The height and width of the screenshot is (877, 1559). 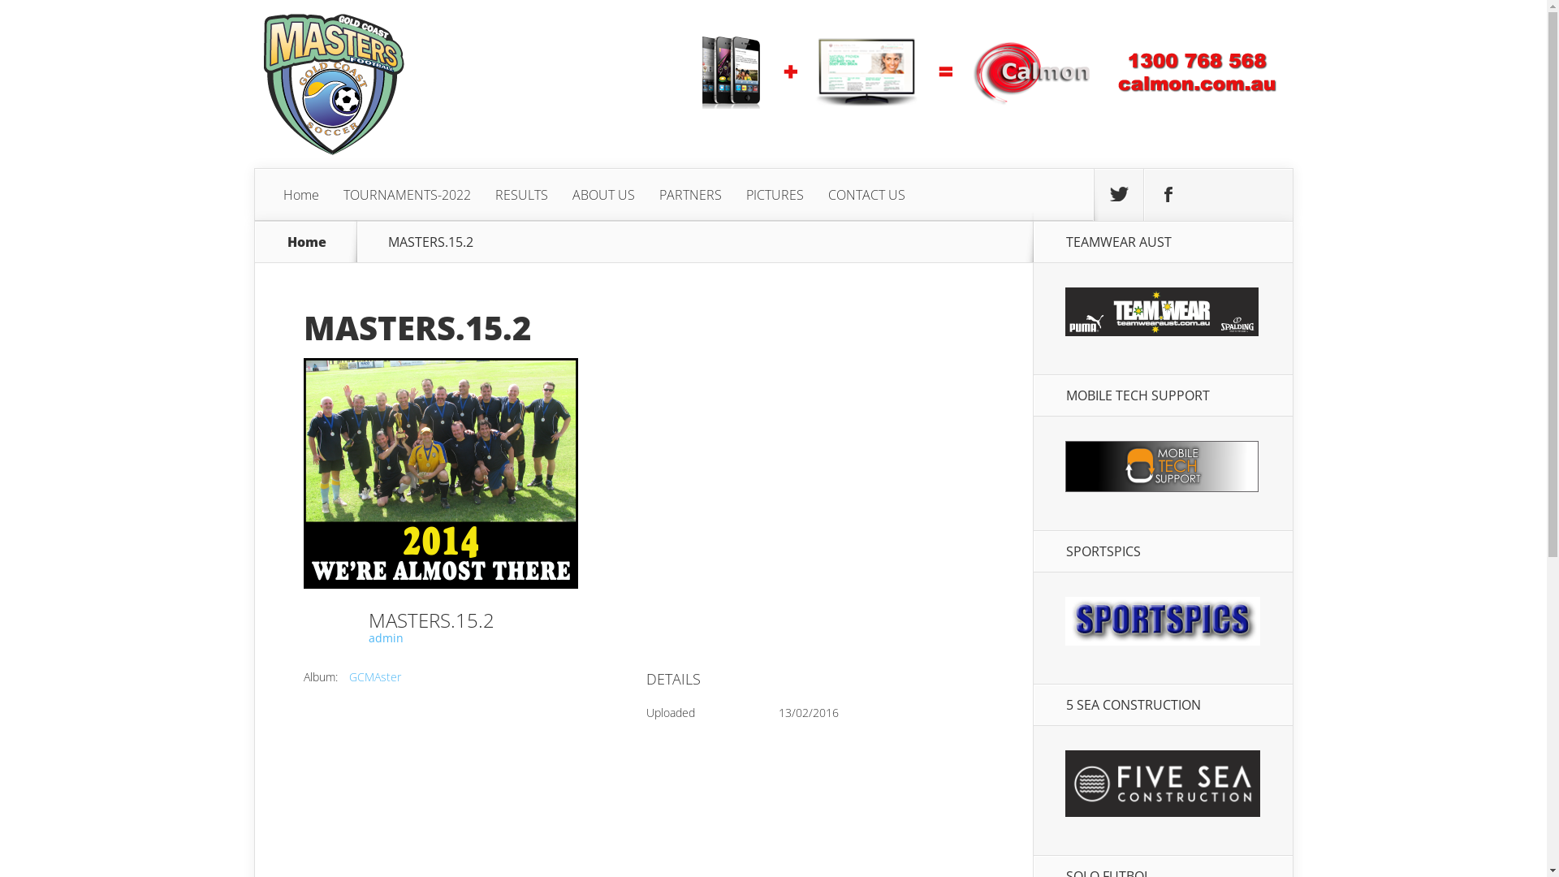 I want to click on SPORTSPICS, so click(x=1163, y=641).